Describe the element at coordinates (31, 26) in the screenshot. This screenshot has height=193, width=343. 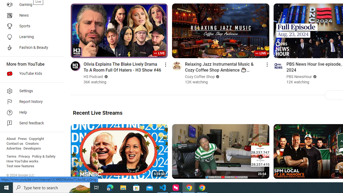
I see `Sports` at that location.